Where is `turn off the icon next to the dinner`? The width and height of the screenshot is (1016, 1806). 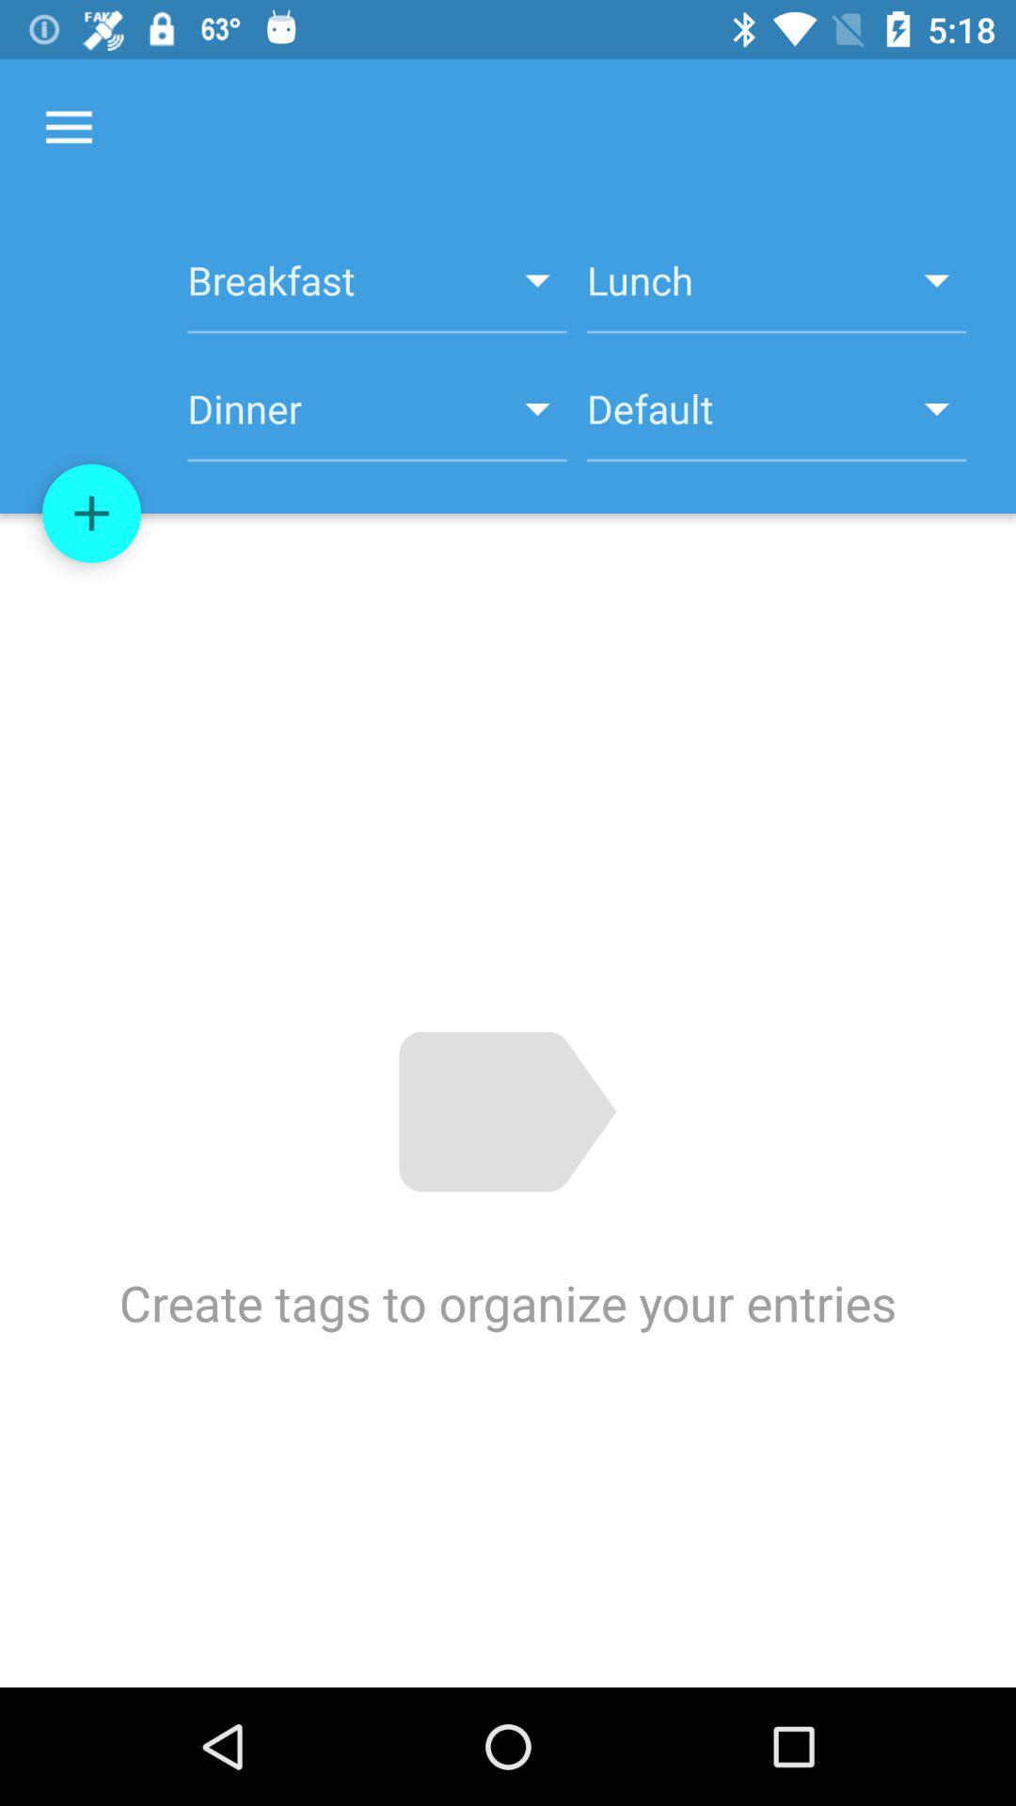
turn off the icon next to the dinner is located at coordinates (92, 514).